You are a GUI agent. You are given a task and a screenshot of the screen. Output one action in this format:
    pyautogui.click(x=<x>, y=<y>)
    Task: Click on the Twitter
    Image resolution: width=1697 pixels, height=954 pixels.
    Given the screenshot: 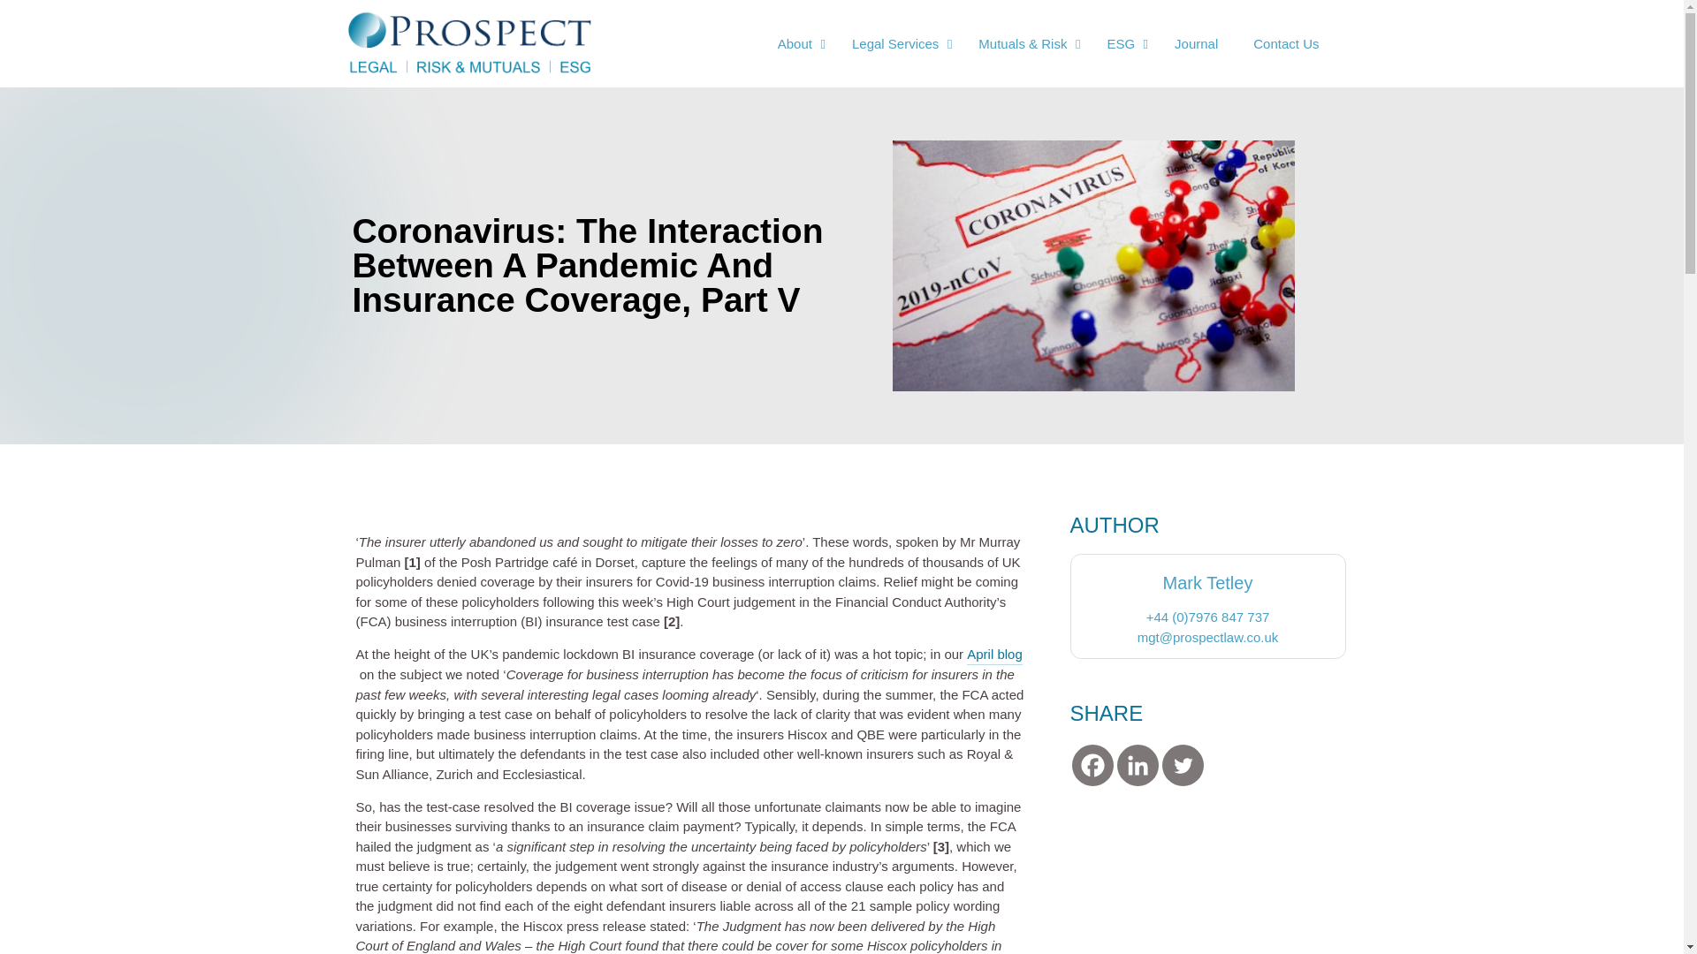 What is the action you would take?
    pyautogui.click(x=1182, y=765)
    